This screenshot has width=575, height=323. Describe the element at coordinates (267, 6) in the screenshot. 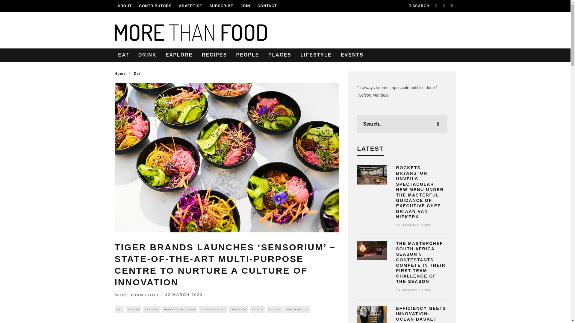

I see `CONTACT` at that location.